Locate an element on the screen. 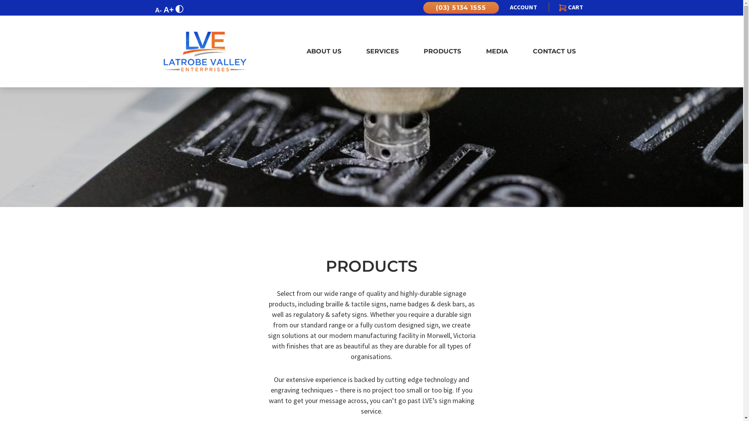 The image size is (749, 421). PRODUCTS is located at coordinates (442, 51).